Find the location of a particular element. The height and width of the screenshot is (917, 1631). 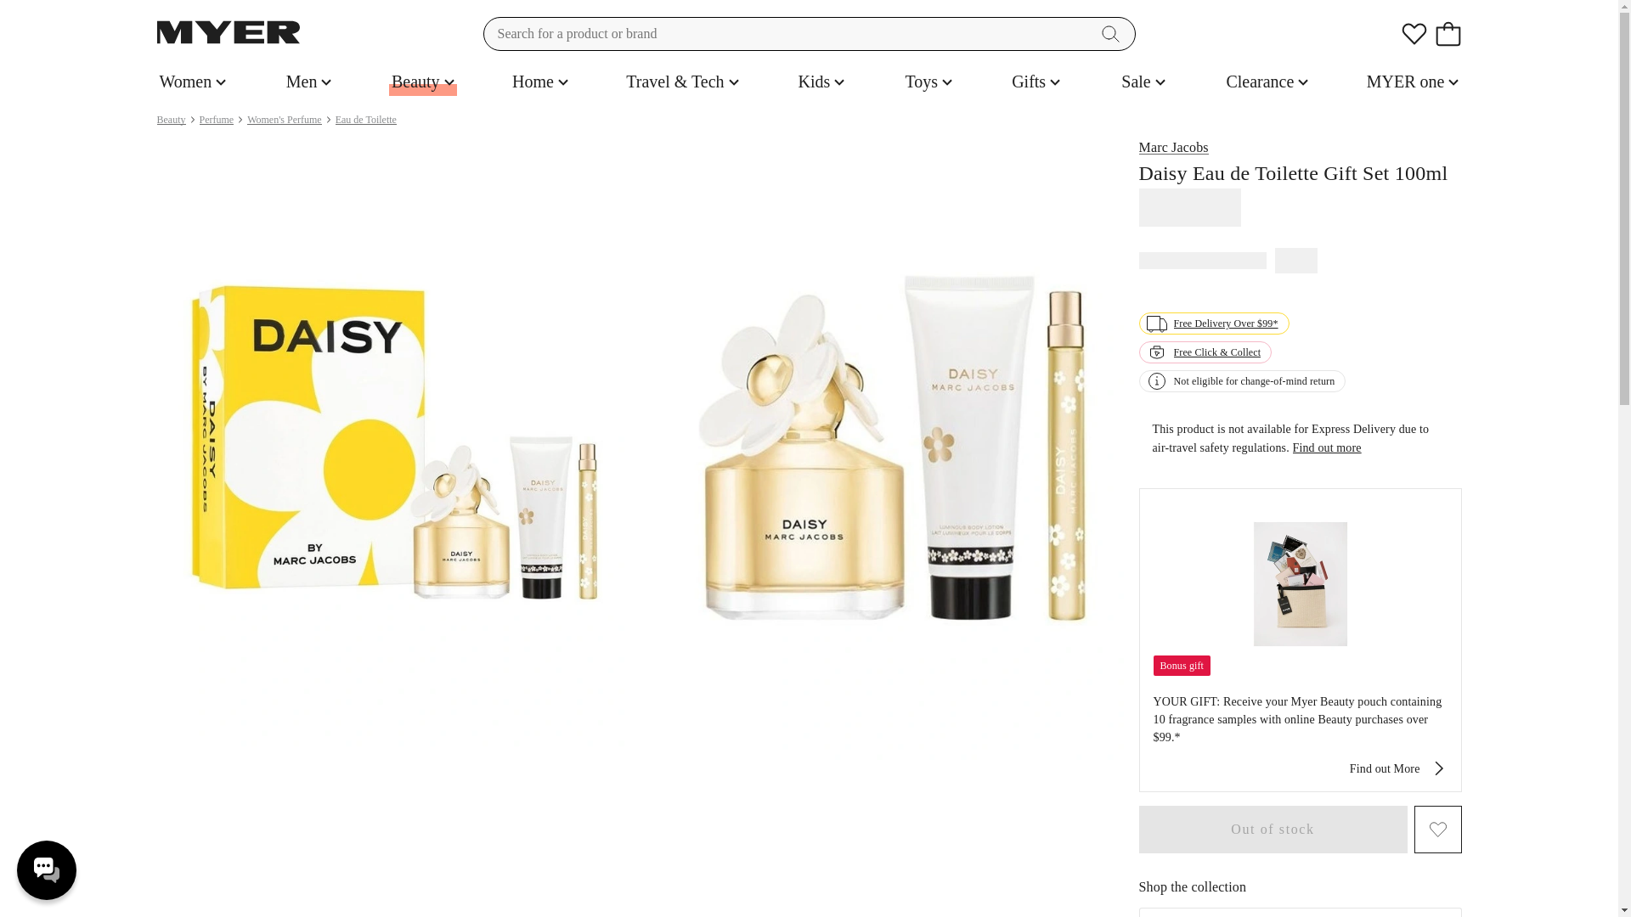

Clearance is located at coordinates (1267, 82).